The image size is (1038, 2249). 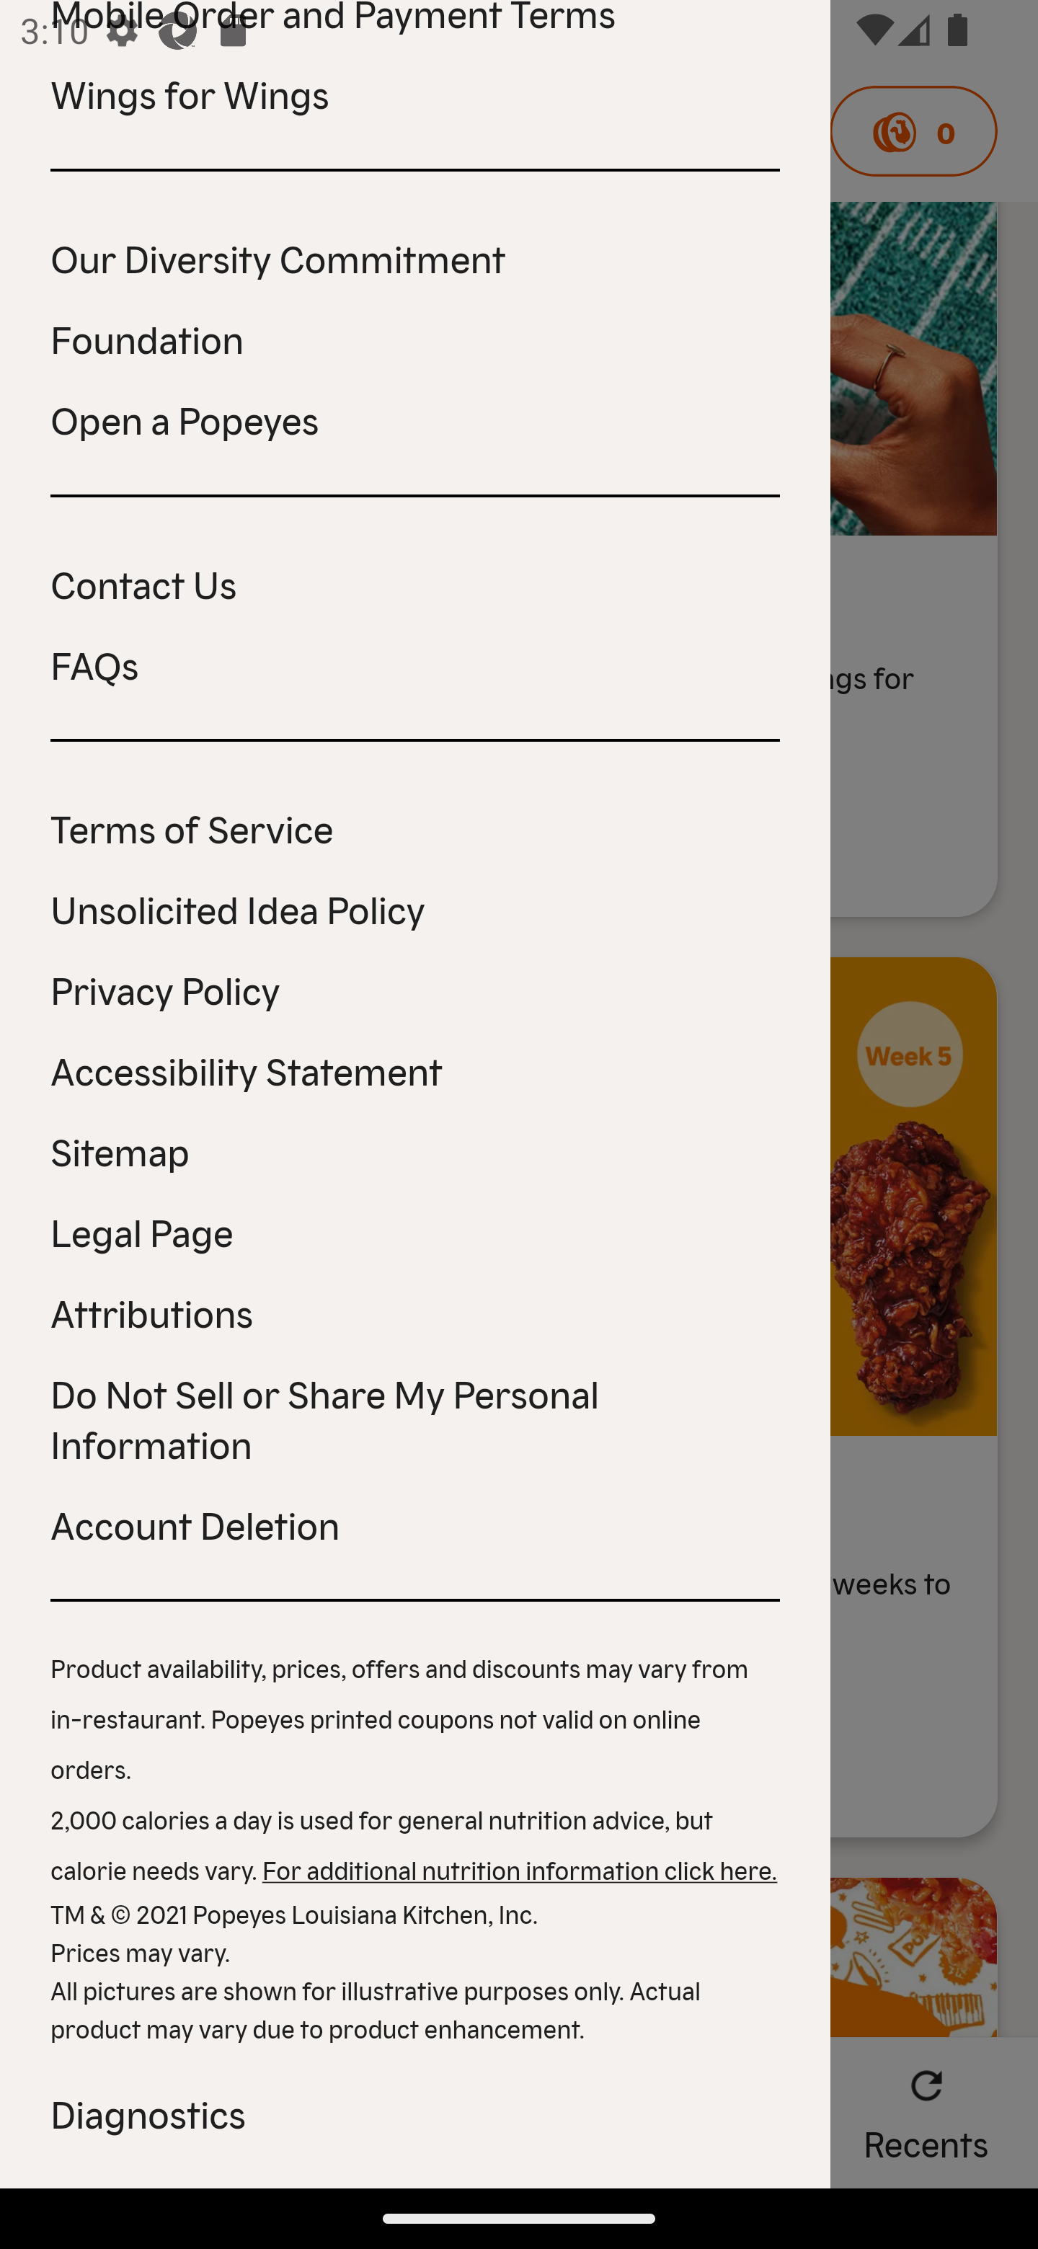 I want to click on Legal Page, so click(x=415, y=1231).